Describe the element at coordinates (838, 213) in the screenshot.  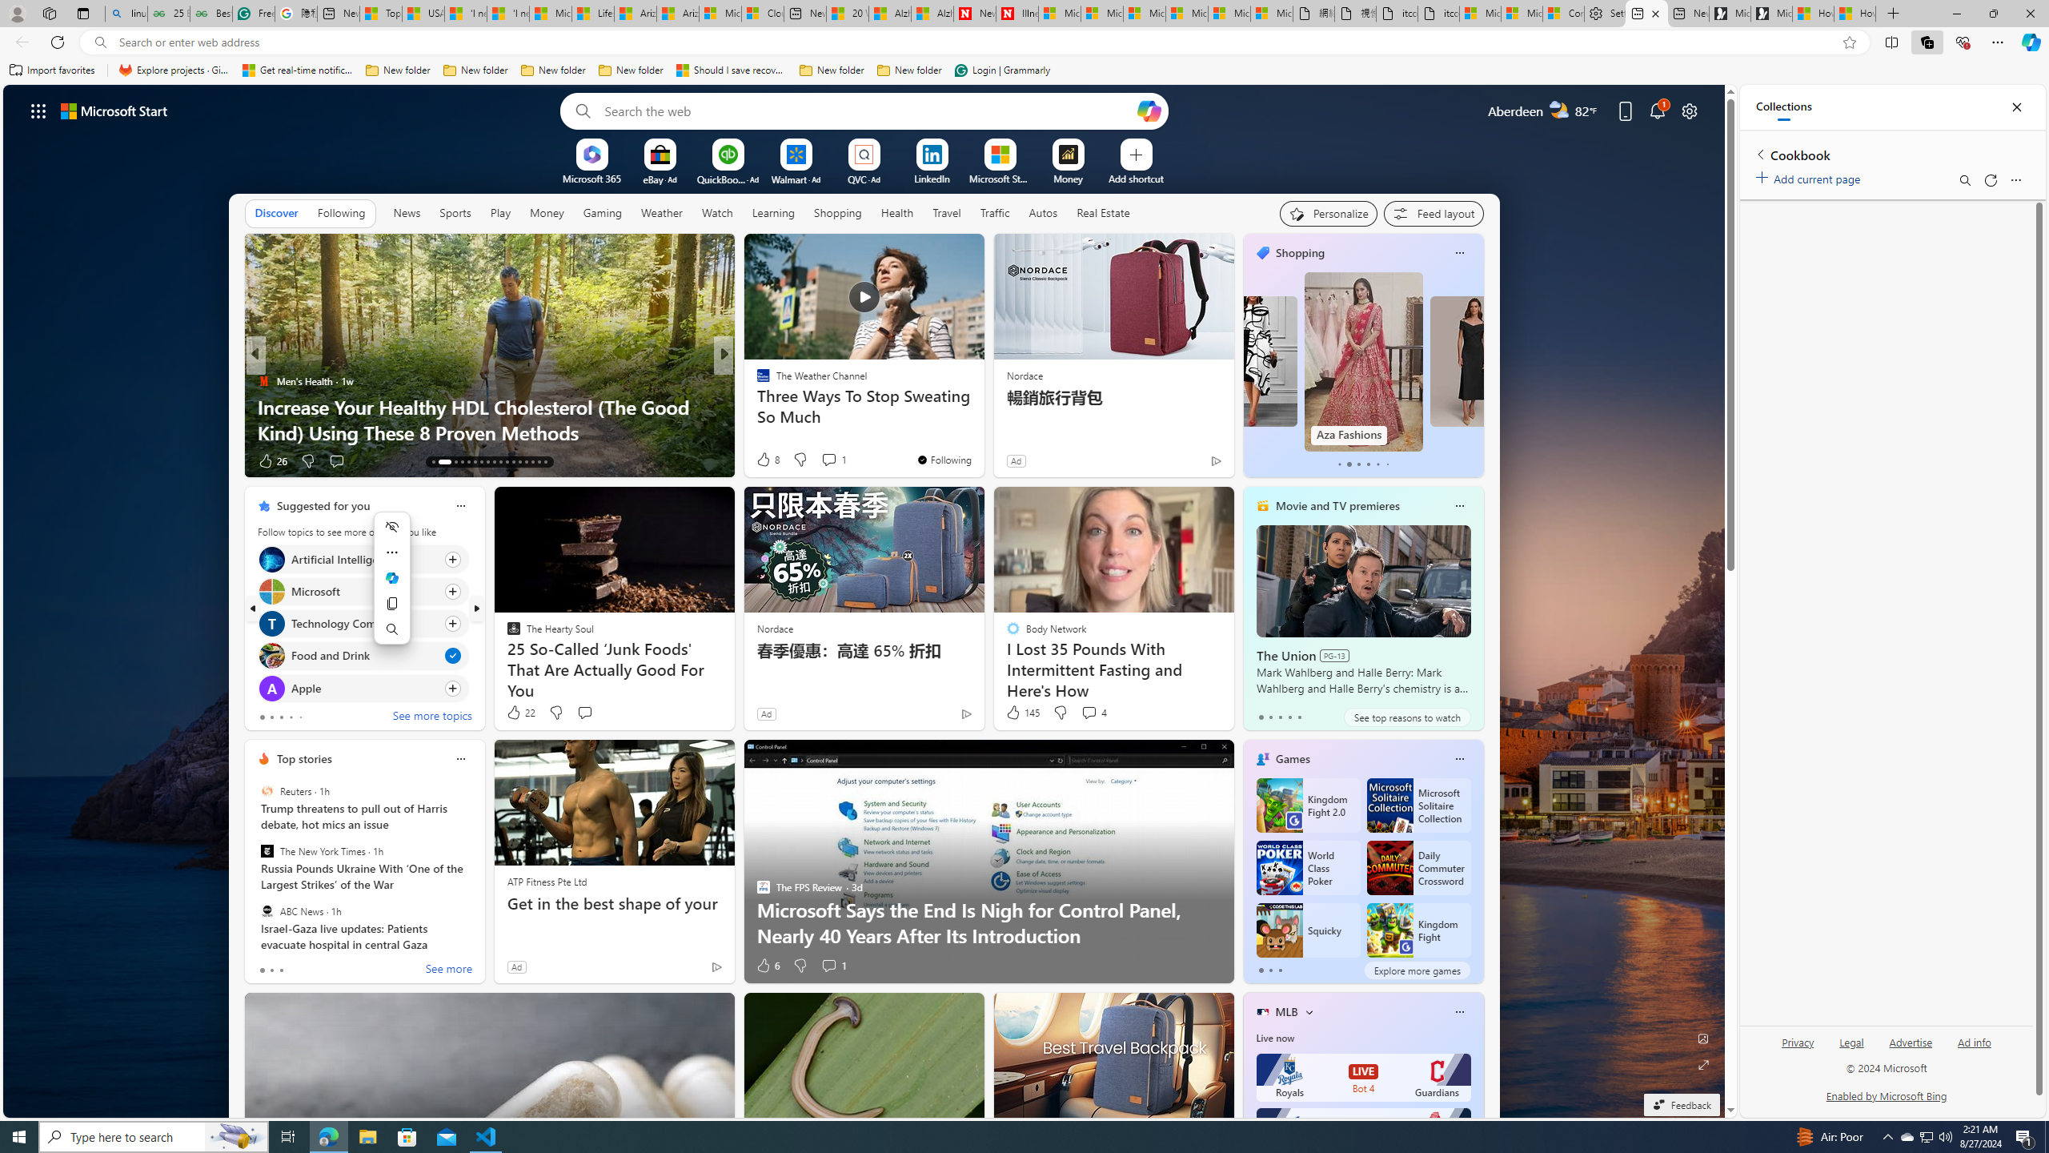
I see `Shopping` at that location.